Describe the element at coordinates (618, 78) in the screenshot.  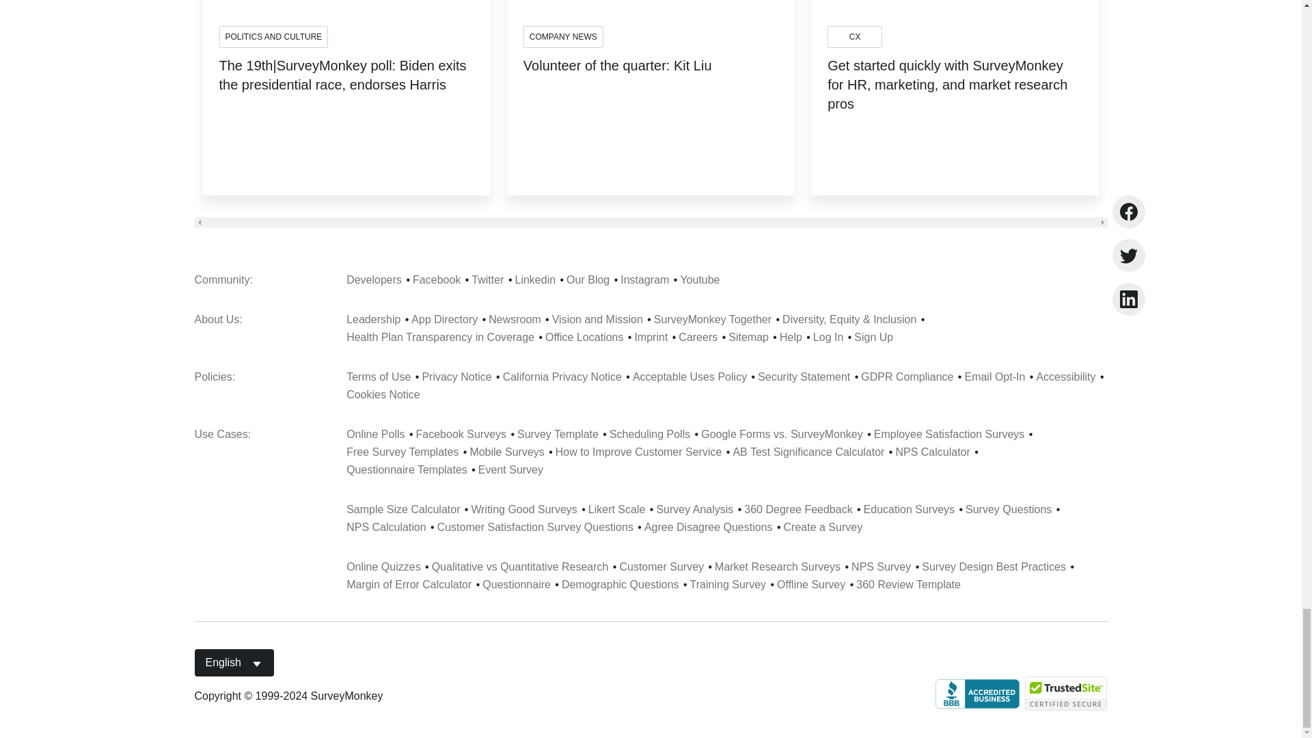
I see `Volunteer of the quarter: Kit Liu` at that location.